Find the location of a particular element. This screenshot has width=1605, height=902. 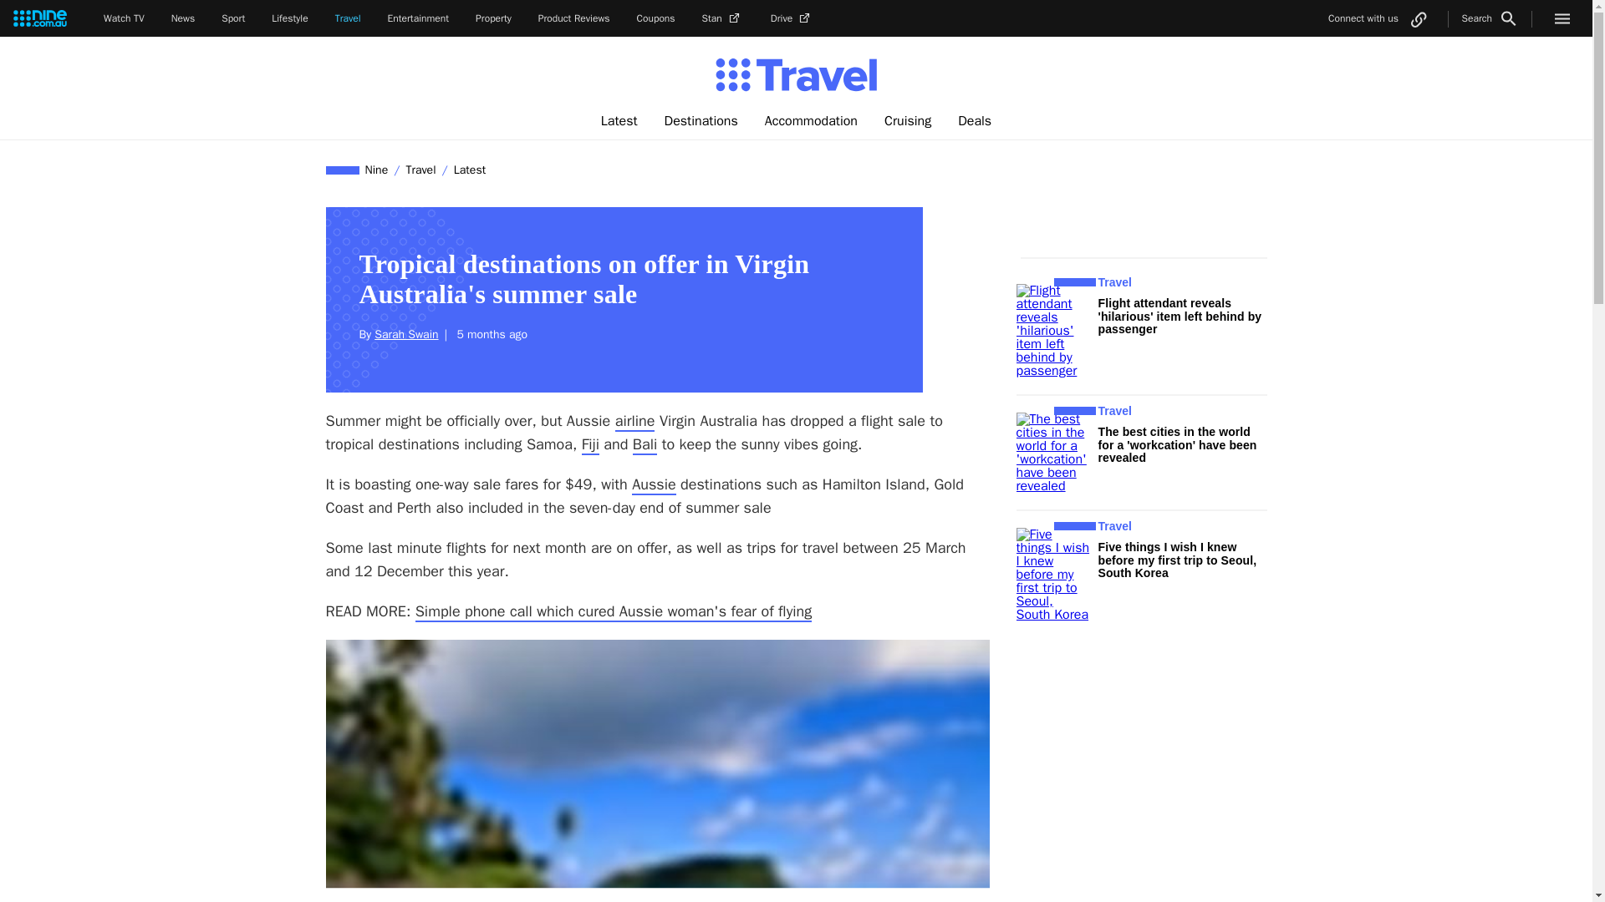

Simple phone call which cured Aussie woman's fear of flying is located at coordinates (614, 612).